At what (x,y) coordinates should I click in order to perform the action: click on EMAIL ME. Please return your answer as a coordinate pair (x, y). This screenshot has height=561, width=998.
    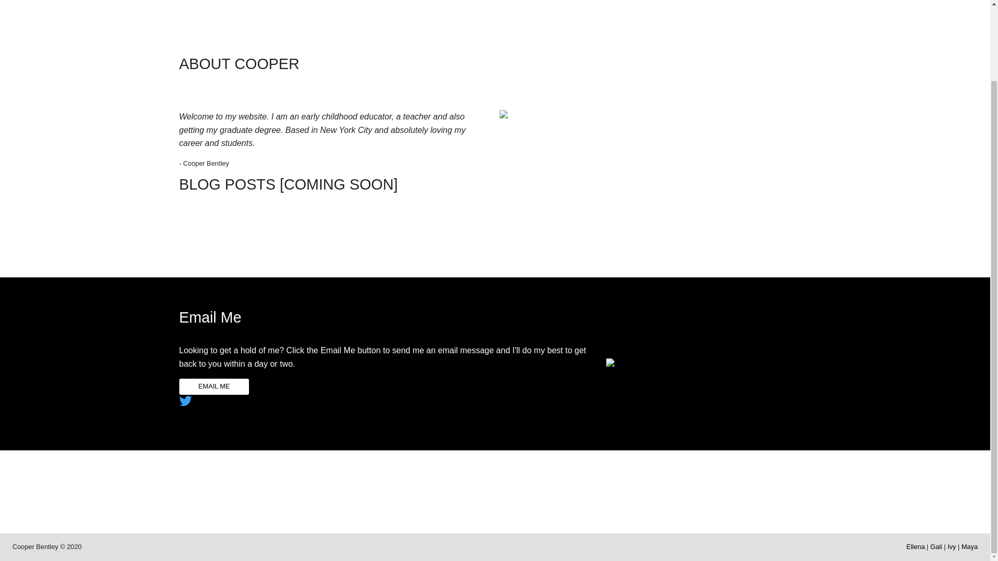
    Looking at the image, I should click on (213, 386).